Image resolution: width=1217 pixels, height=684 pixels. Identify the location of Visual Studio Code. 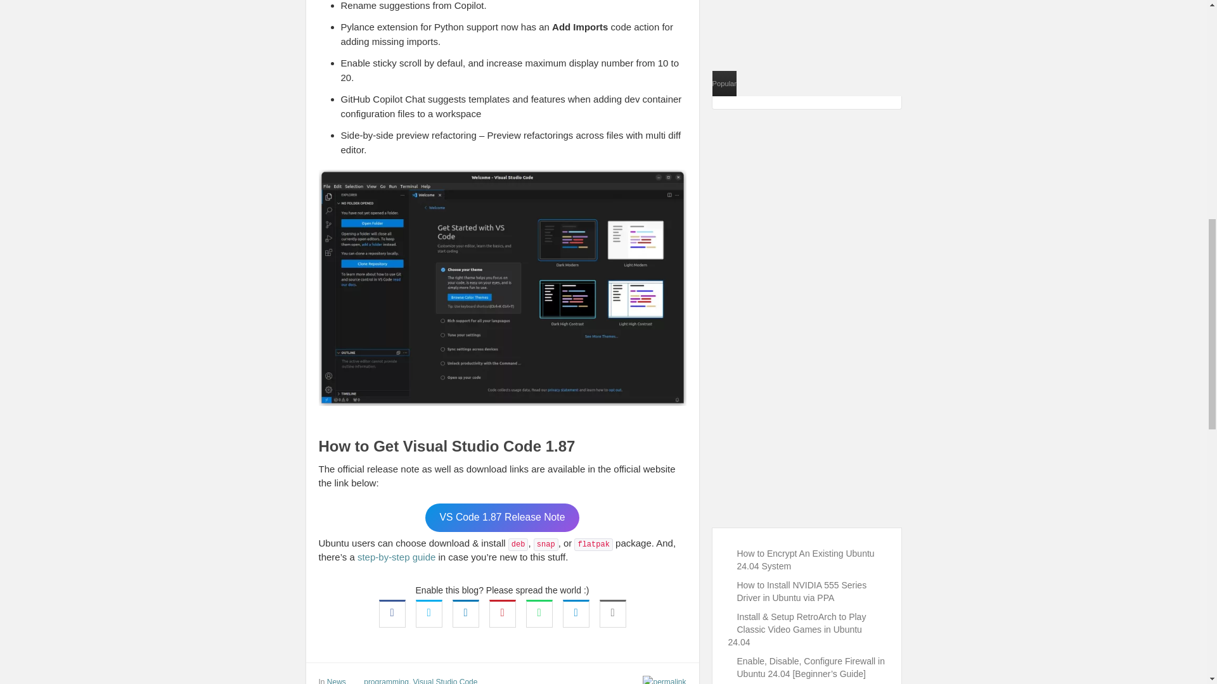
(446, 681).